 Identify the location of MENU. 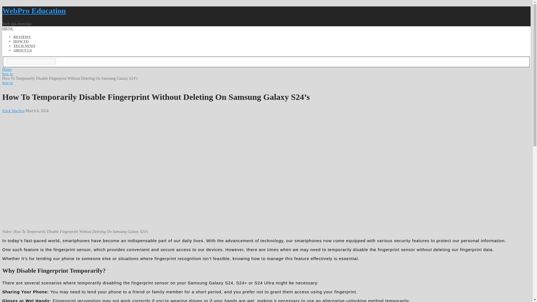
(8, 28).